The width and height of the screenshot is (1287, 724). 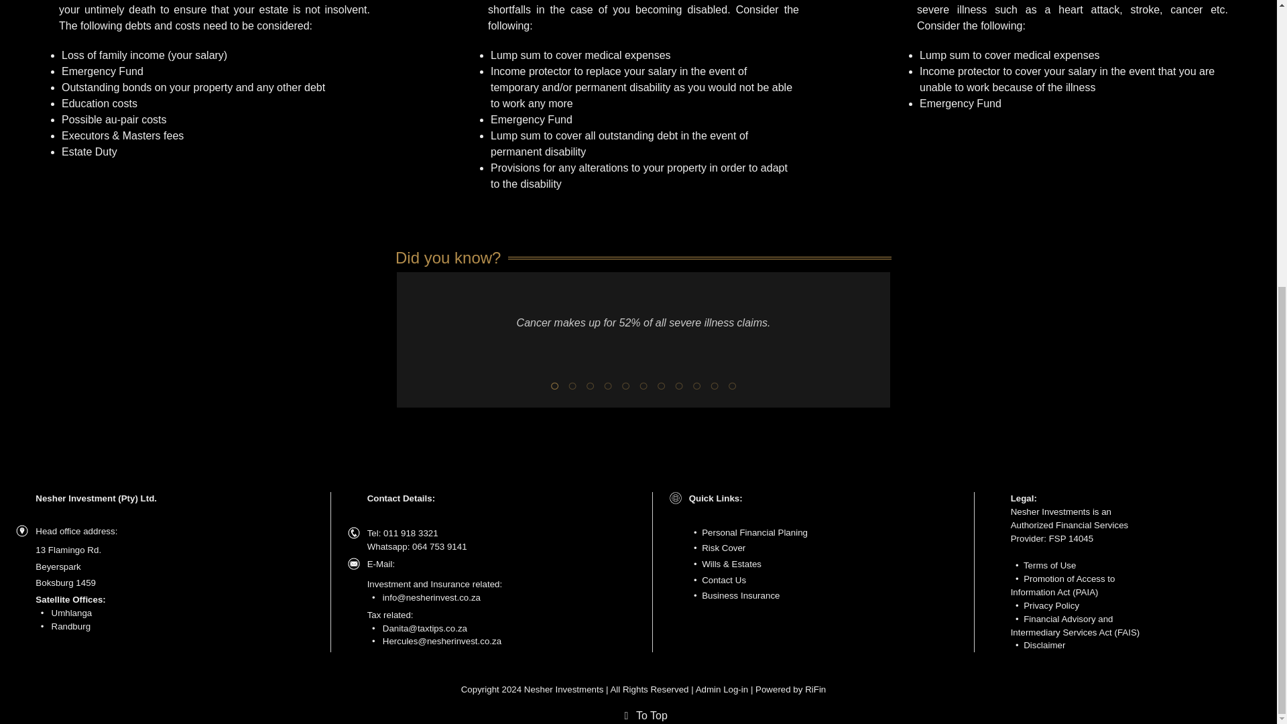 What do you see at coordinates (1050, 565) in the screenshot?
I see `Terms of Use` at bounding box center [1050, 565].